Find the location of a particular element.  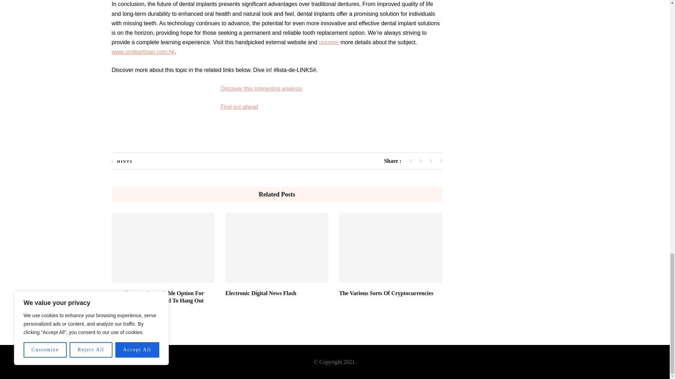

Electronic Digital News Flash is located at coordinates (261, 293).